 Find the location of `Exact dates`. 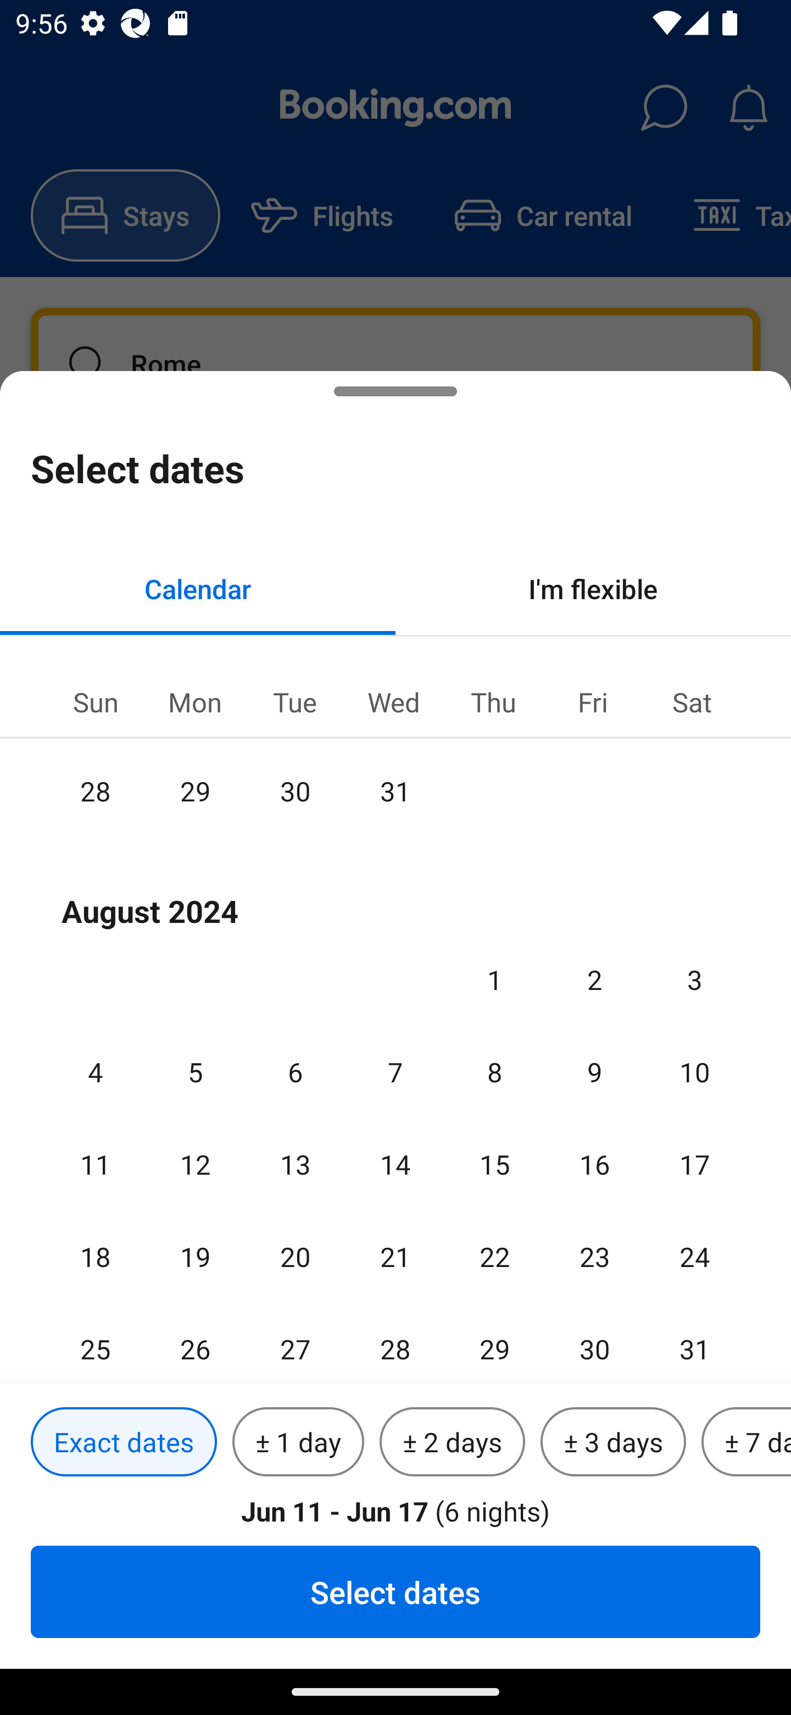

Exact dates is located at coordinates (124, 1442).